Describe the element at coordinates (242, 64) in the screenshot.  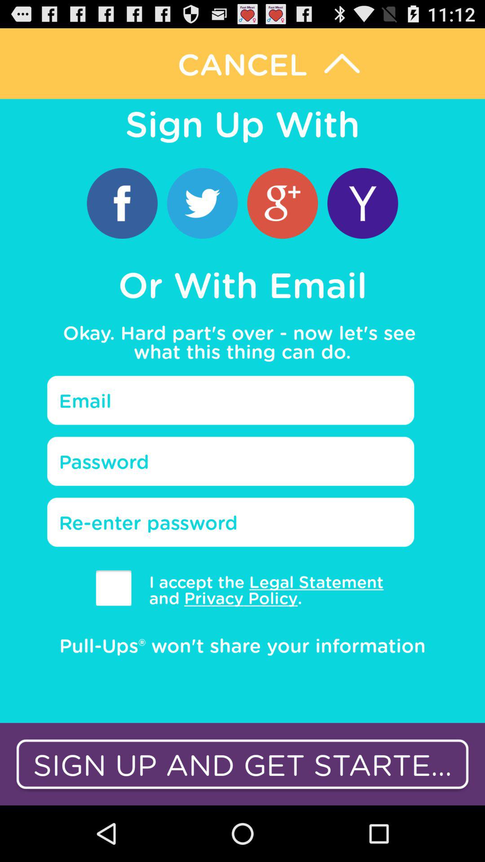
I see `cancel option` at that location.